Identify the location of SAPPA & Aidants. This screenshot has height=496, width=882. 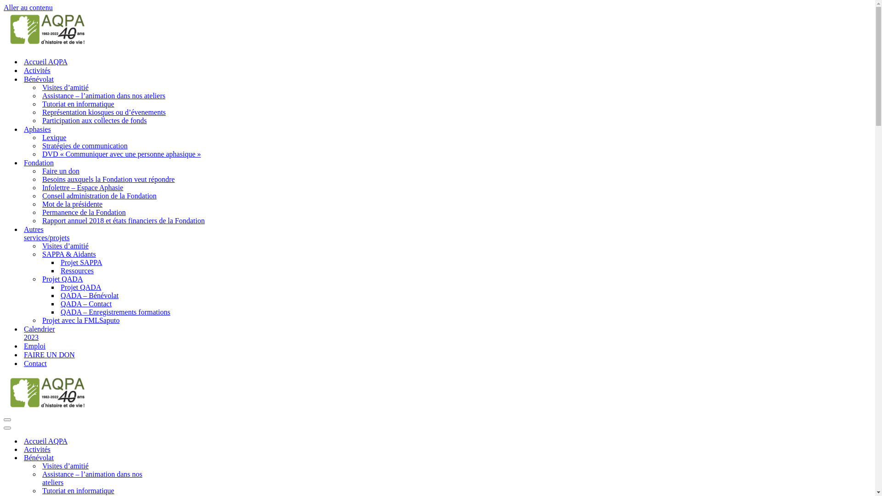
(69, 254).